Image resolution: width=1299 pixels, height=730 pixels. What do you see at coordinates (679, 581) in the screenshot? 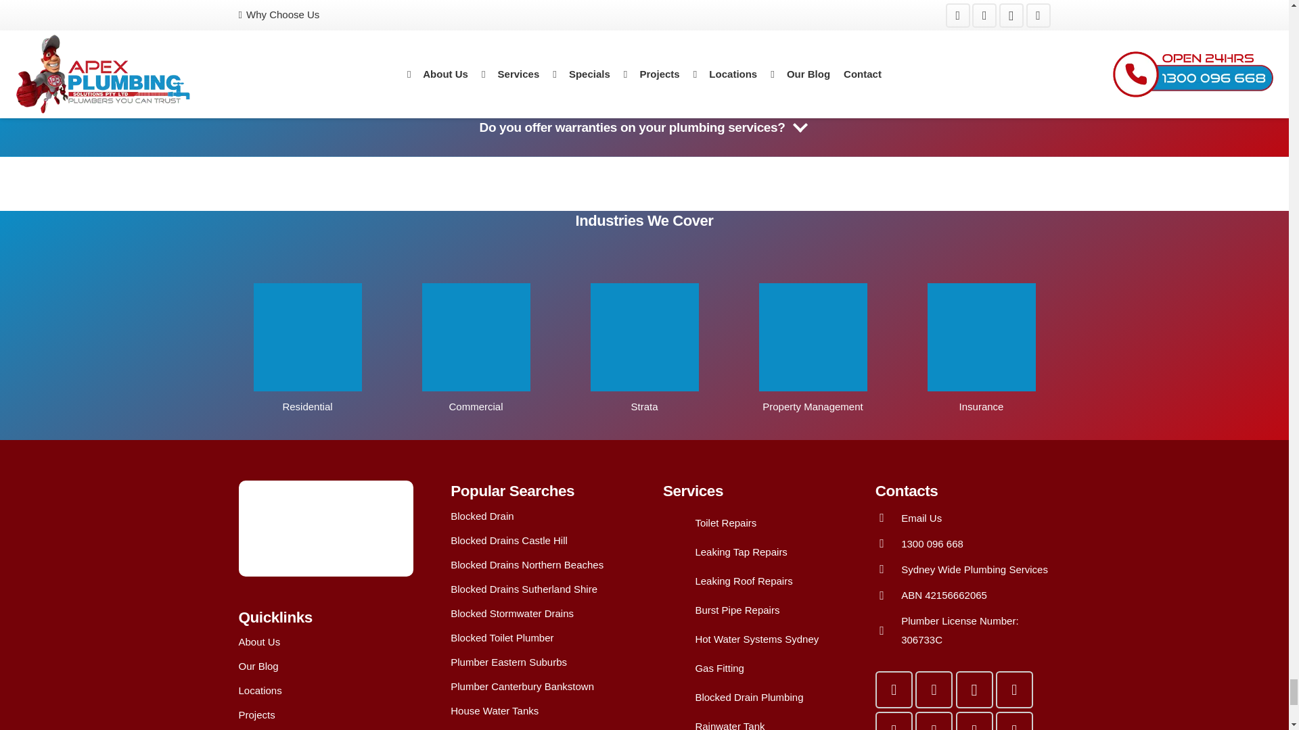
I see `Leaking Roof Repairs` at bounding box center [679, 581].